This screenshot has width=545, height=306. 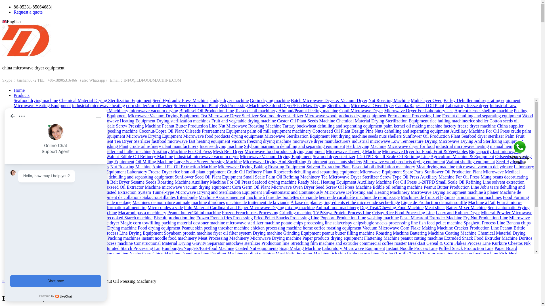 I want to click on Solvent Extraction Plant, so click(x=196, y=105).